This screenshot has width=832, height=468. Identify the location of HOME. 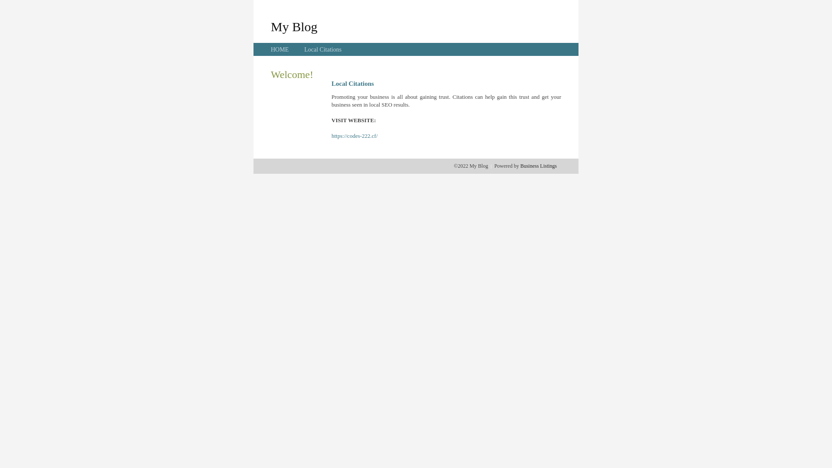
(280, 49).